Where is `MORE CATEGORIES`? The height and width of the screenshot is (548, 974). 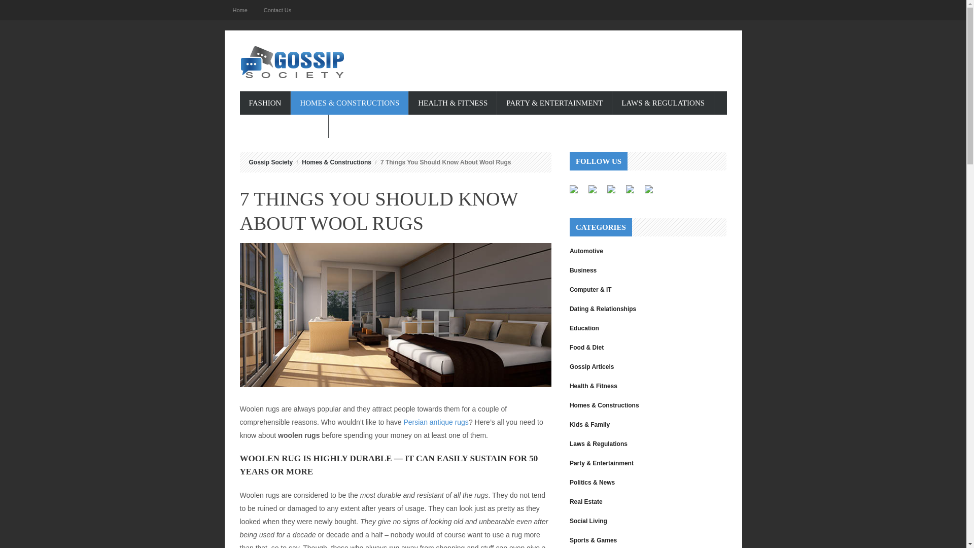 MORE CATEGORIES is located at coordinates (284, 126).